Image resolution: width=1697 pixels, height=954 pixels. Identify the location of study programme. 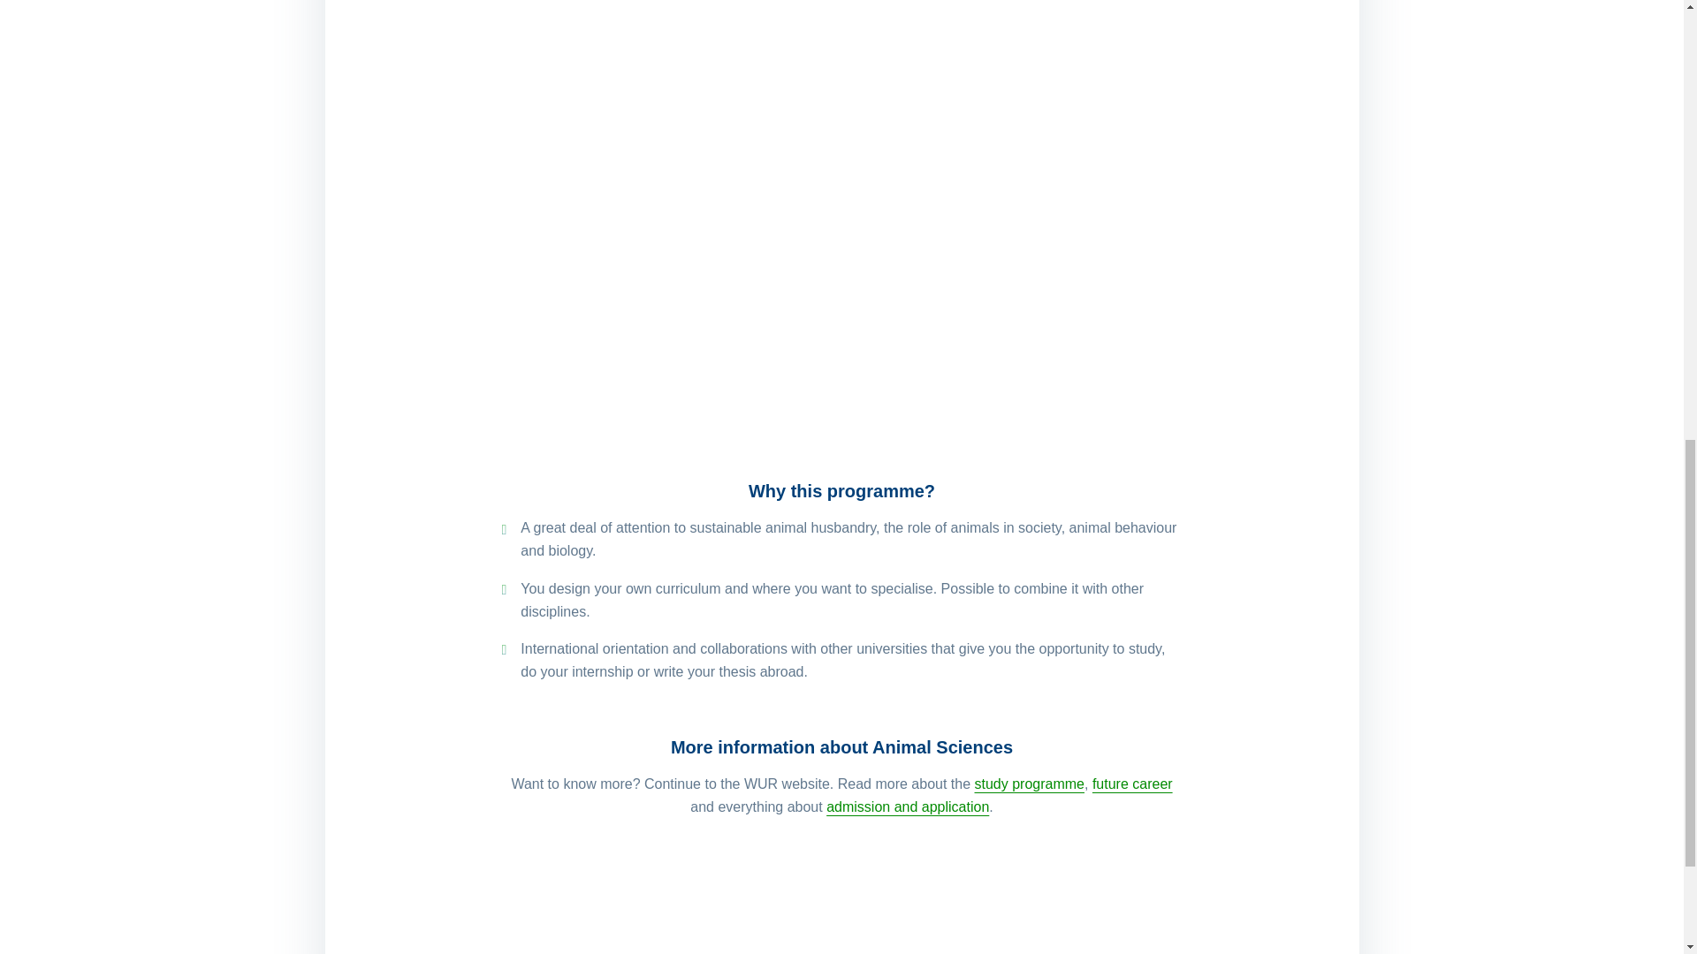
(1029, 784).